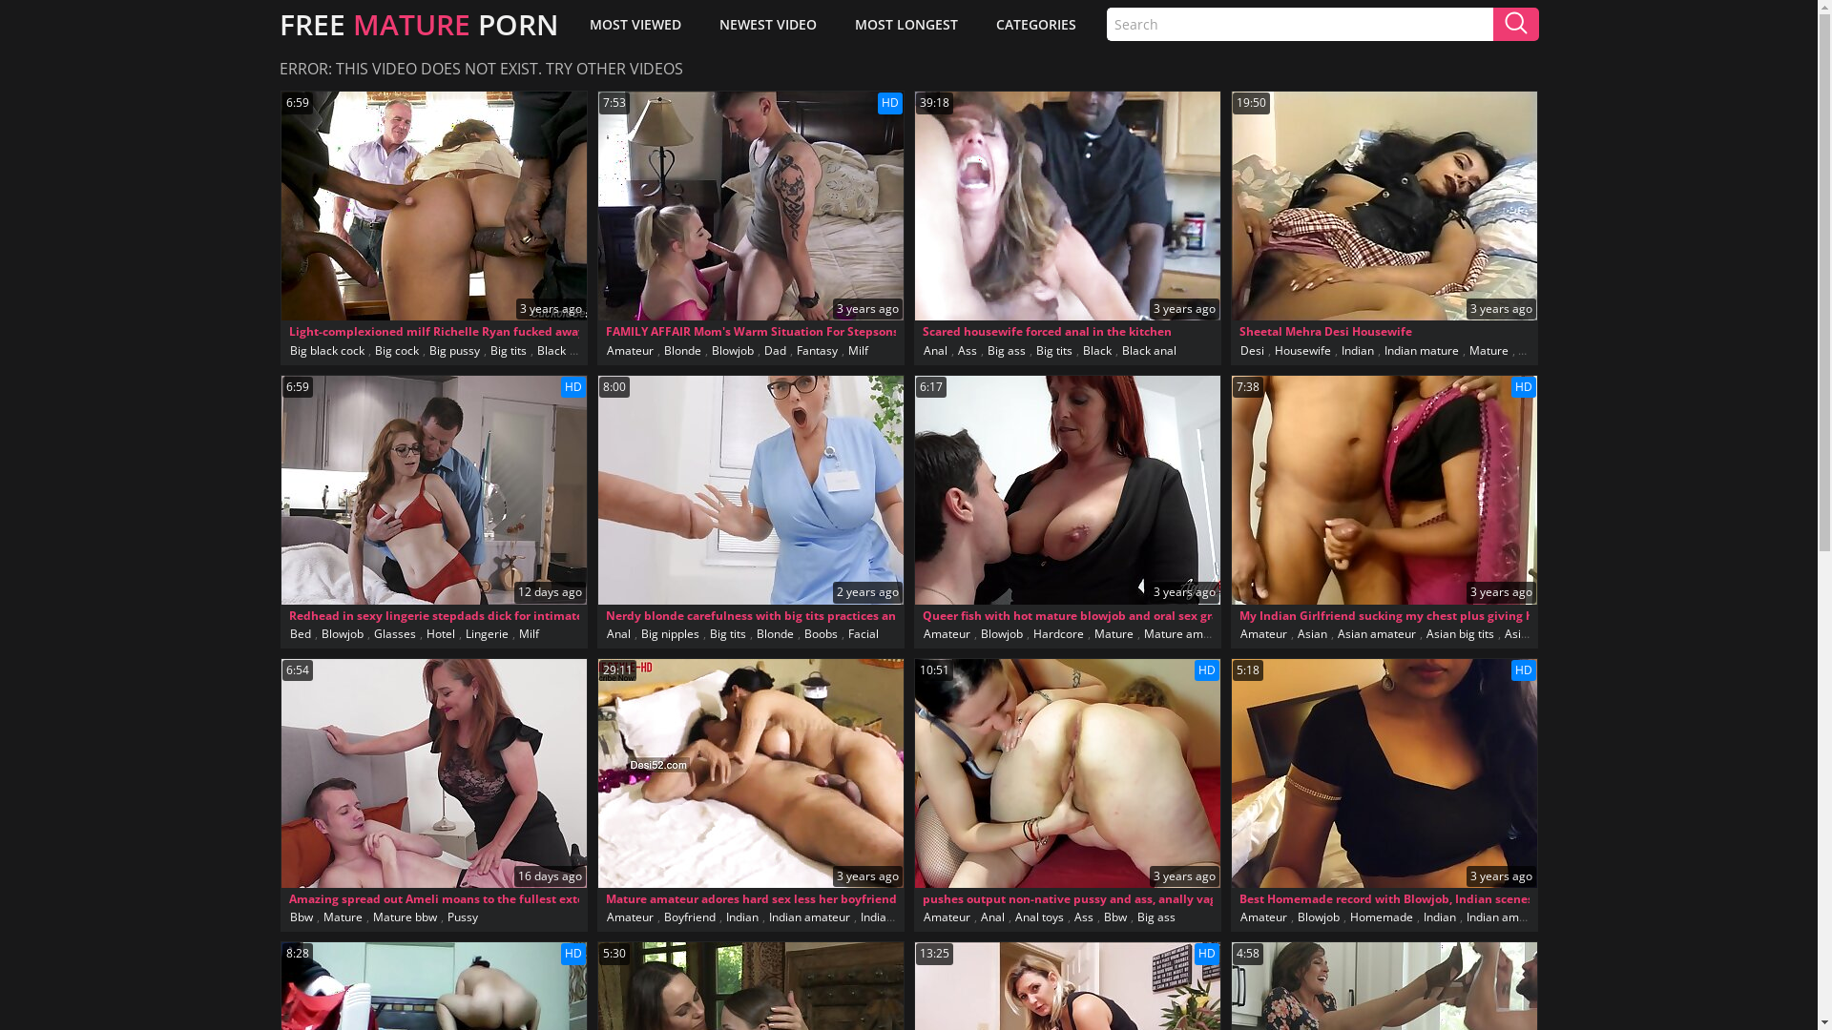 This screenshot has height=1030, width=1832. Describe the element at coordinates (463, 917) in the screenshot. I see `Pussy` at that location.